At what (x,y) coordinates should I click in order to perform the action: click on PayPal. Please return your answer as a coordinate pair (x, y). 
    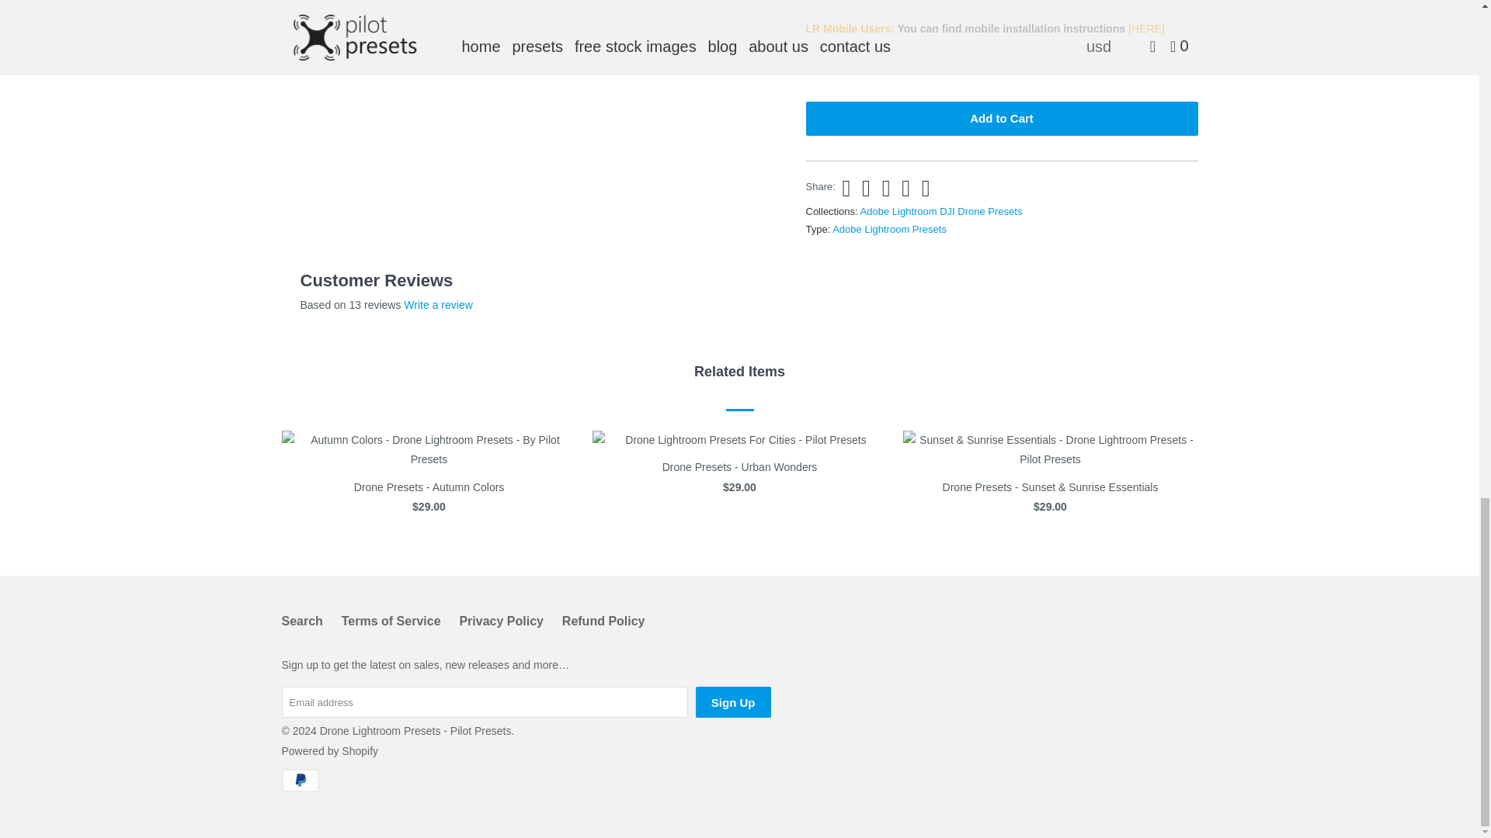
    Looking at the image, I should click on (301, 781).